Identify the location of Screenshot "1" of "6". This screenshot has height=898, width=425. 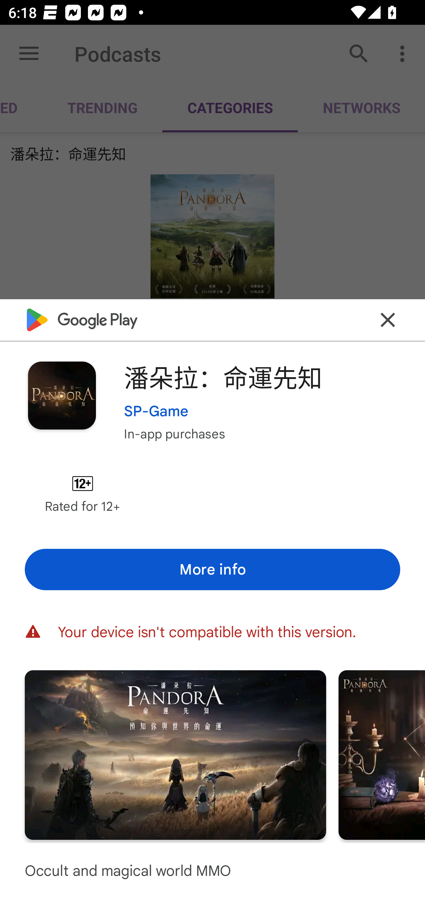
(175, 754).